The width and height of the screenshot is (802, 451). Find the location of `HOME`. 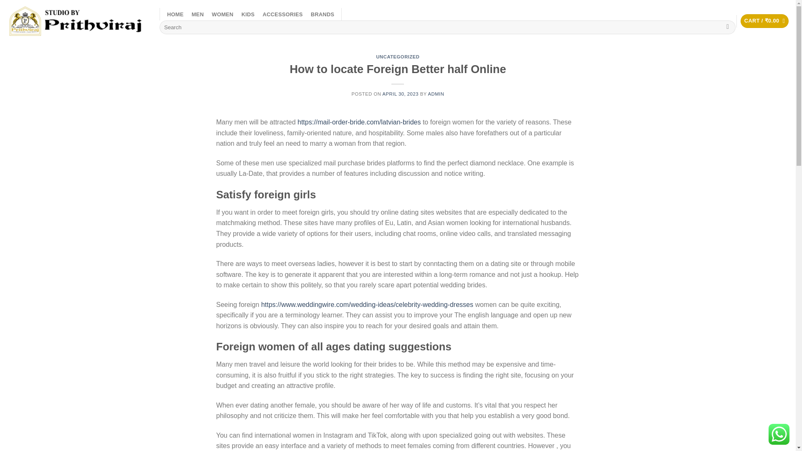

HOME is located at coordinates (175, 15).